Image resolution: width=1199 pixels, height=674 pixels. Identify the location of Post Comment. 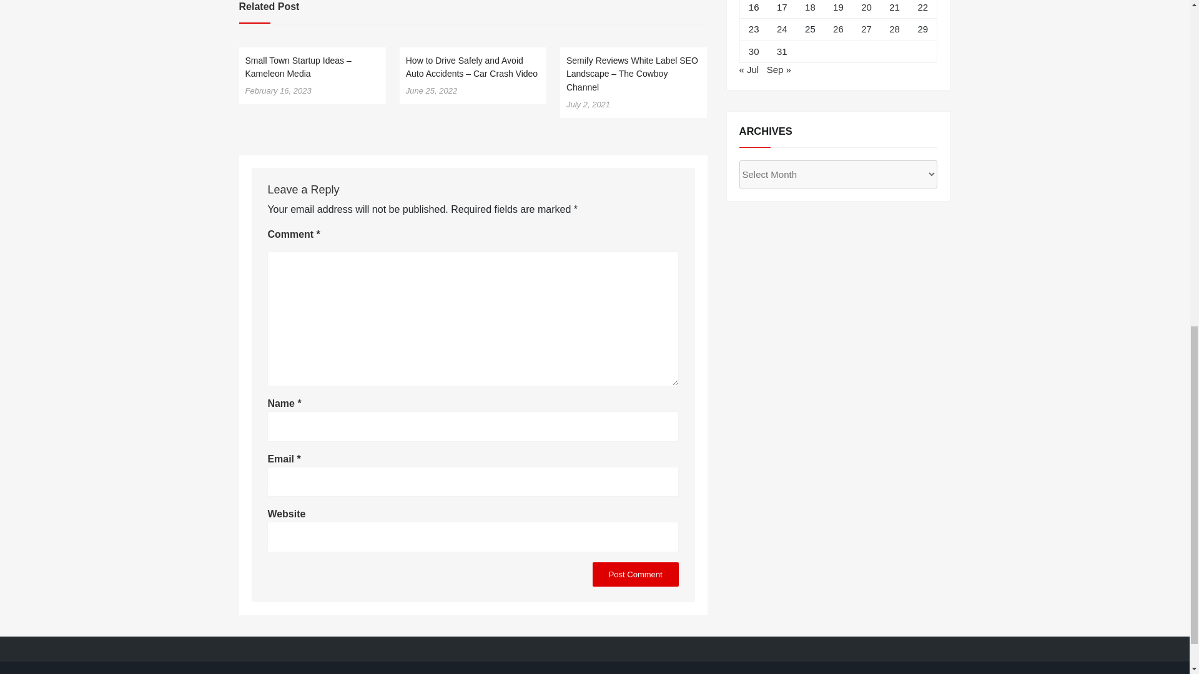
(635, 573).